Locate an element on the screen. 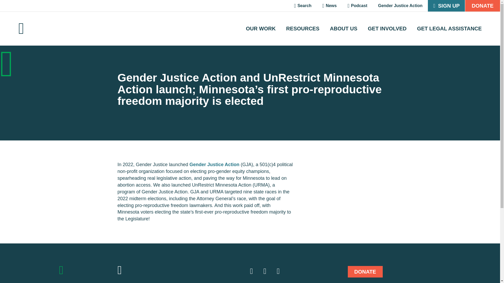 The width and height of the screenshot is (504, 283). Gender Justice Action is located at coordinates (214, 165).